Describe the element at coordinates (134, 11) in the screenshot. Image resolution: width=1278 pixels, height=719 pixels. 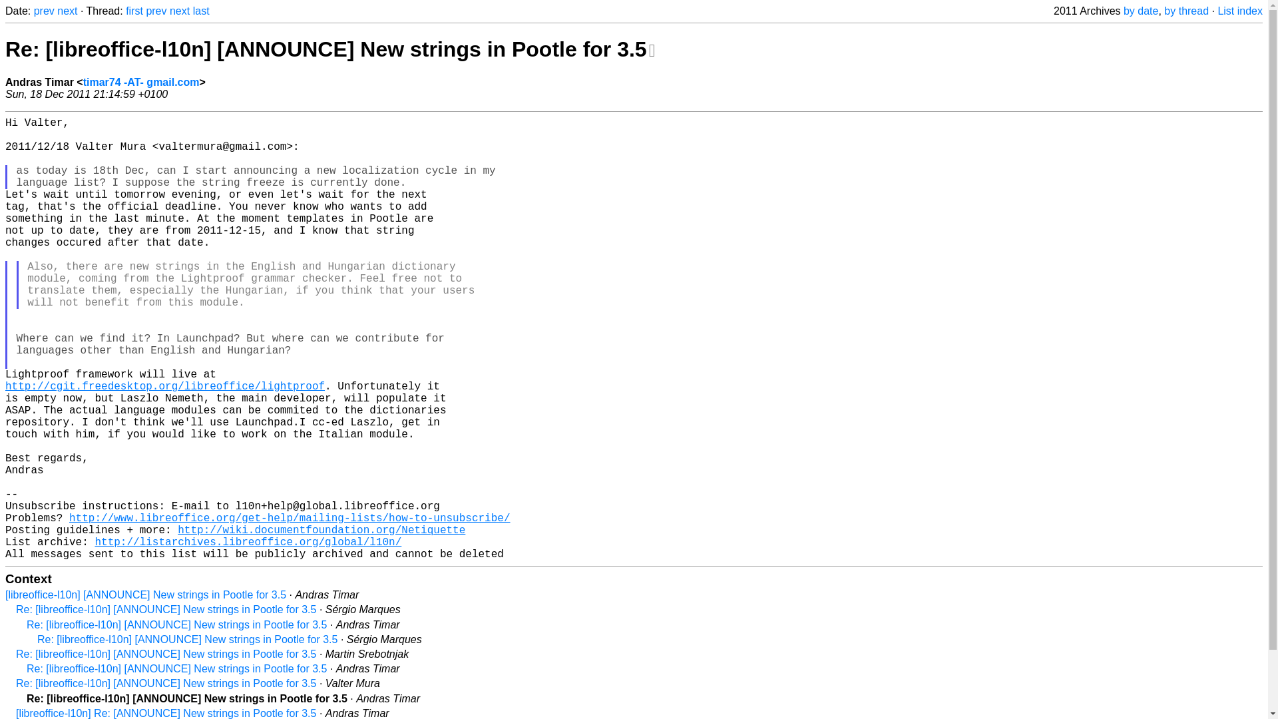
I see `first` at that location.